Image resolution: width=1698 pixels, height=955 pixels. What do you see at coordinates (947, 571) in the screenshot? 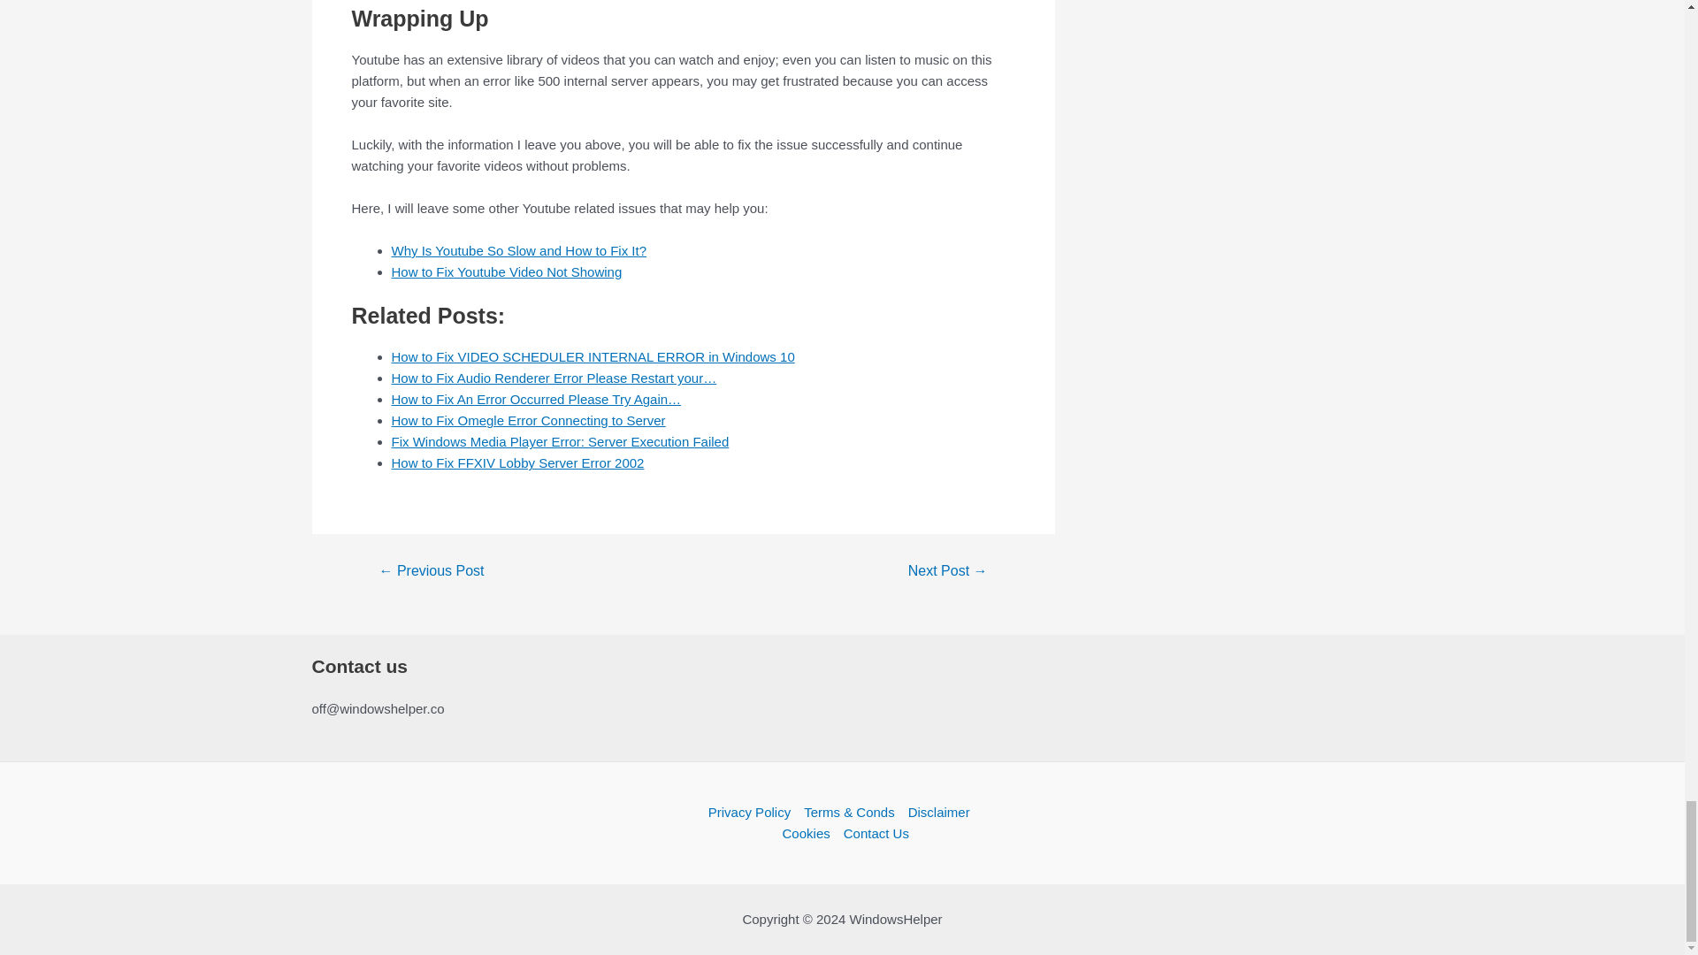
I see `How to Fix Power Surge on the USB Port in Windows 10` at bounding box center [947, 571].